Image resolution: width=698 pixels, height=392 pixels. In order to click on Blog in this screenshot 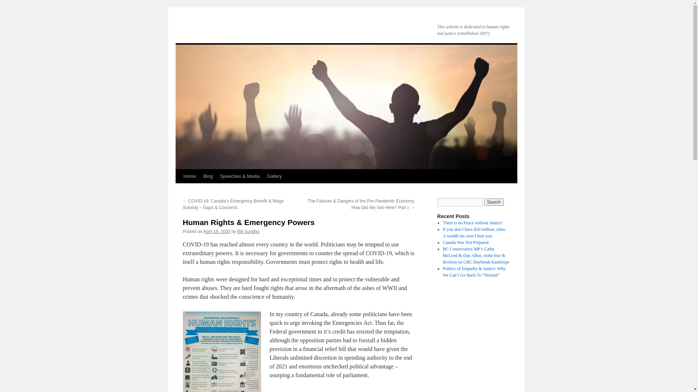, I will do `click(208, 176)`.